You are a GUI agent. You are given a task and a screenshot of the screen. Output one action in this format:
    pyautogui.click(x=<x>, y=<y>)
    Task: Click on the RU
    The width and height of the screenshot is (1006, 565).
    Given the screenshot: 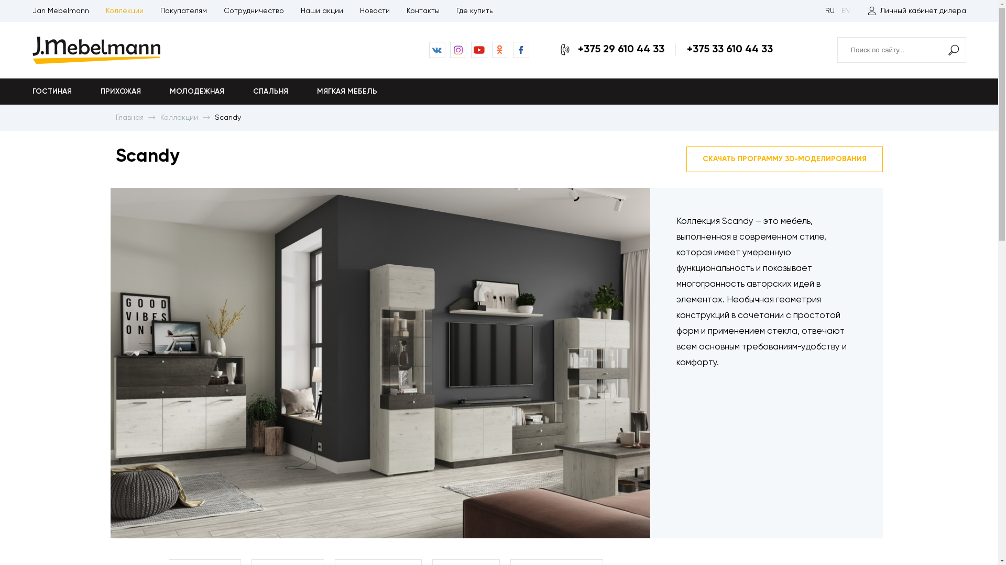 What is the action you would take?
    pyautogui.click(x=829, y=11)
    